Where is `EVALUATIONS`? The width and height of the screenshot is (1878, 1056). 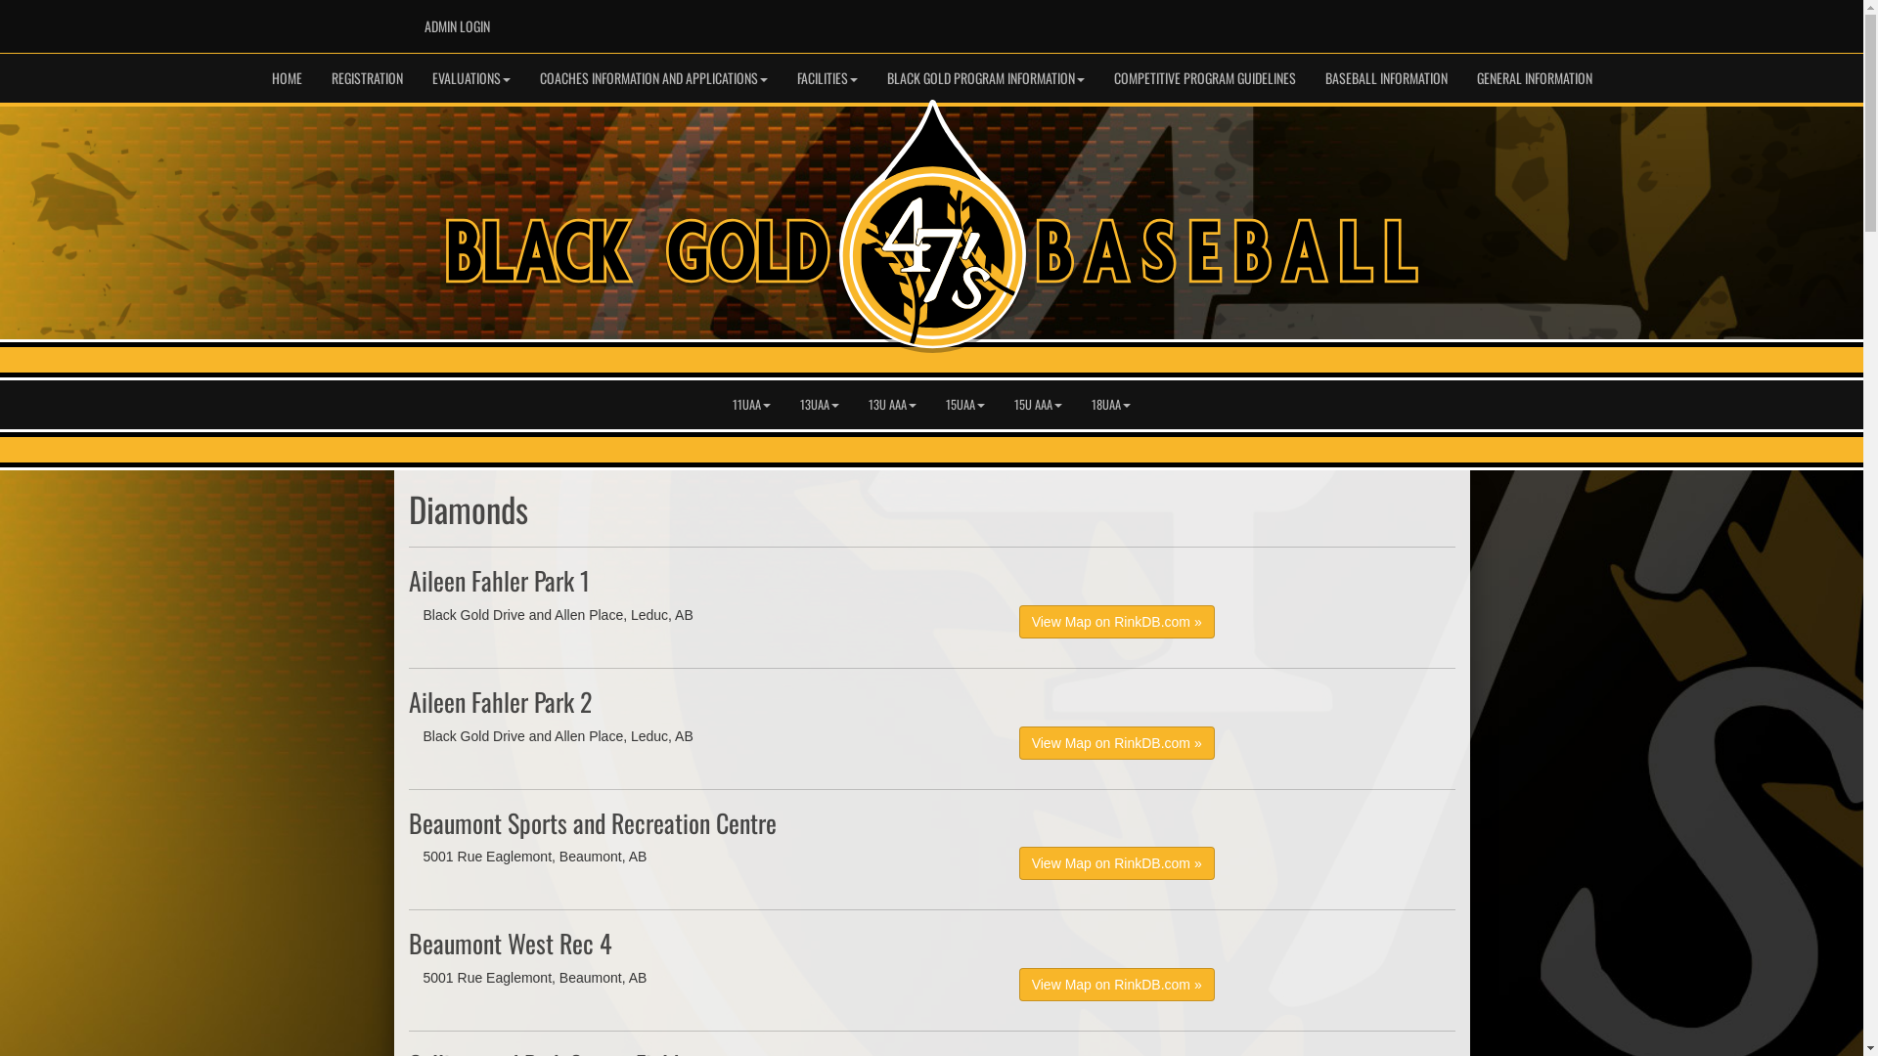 EVALUATIONS is located at coordinates (470, 78).